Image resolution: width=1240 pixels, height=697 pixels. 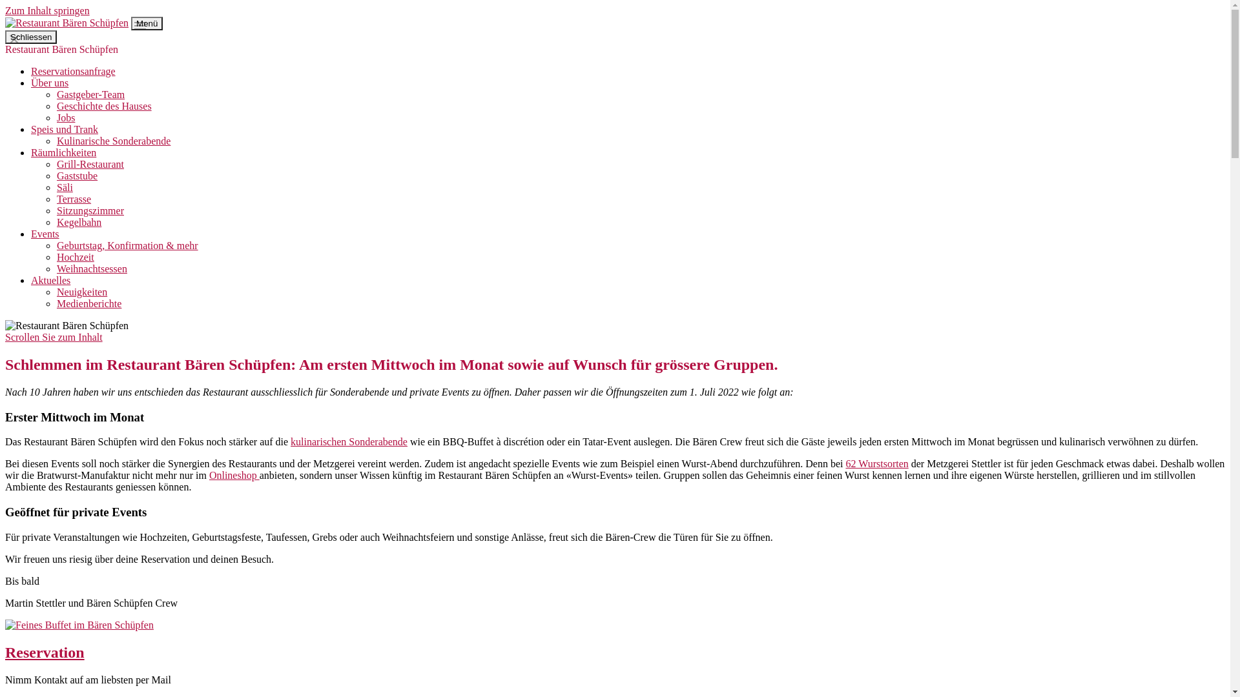 I want to click on Terrasse, so click(x=74, y=199).